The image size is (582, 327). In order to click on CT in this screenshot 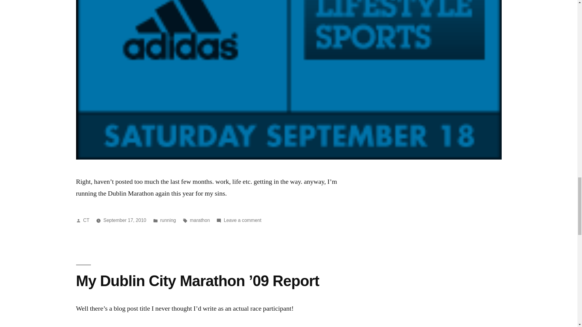, I will do `click(86, 220)`.